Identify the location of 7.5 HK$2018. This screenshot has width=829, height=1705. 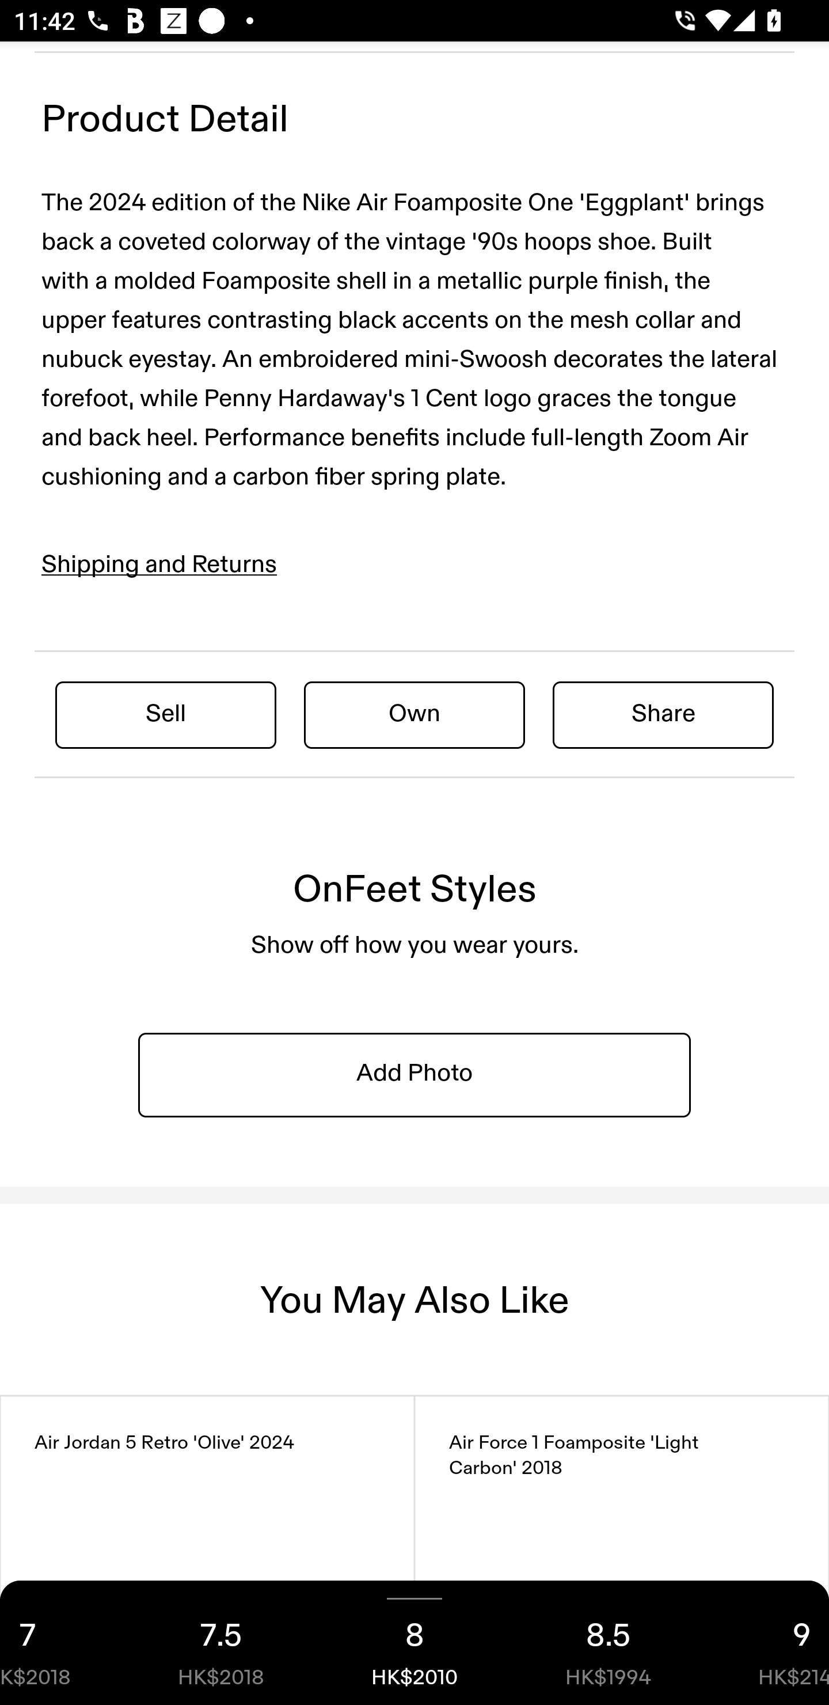
(221, 1643).